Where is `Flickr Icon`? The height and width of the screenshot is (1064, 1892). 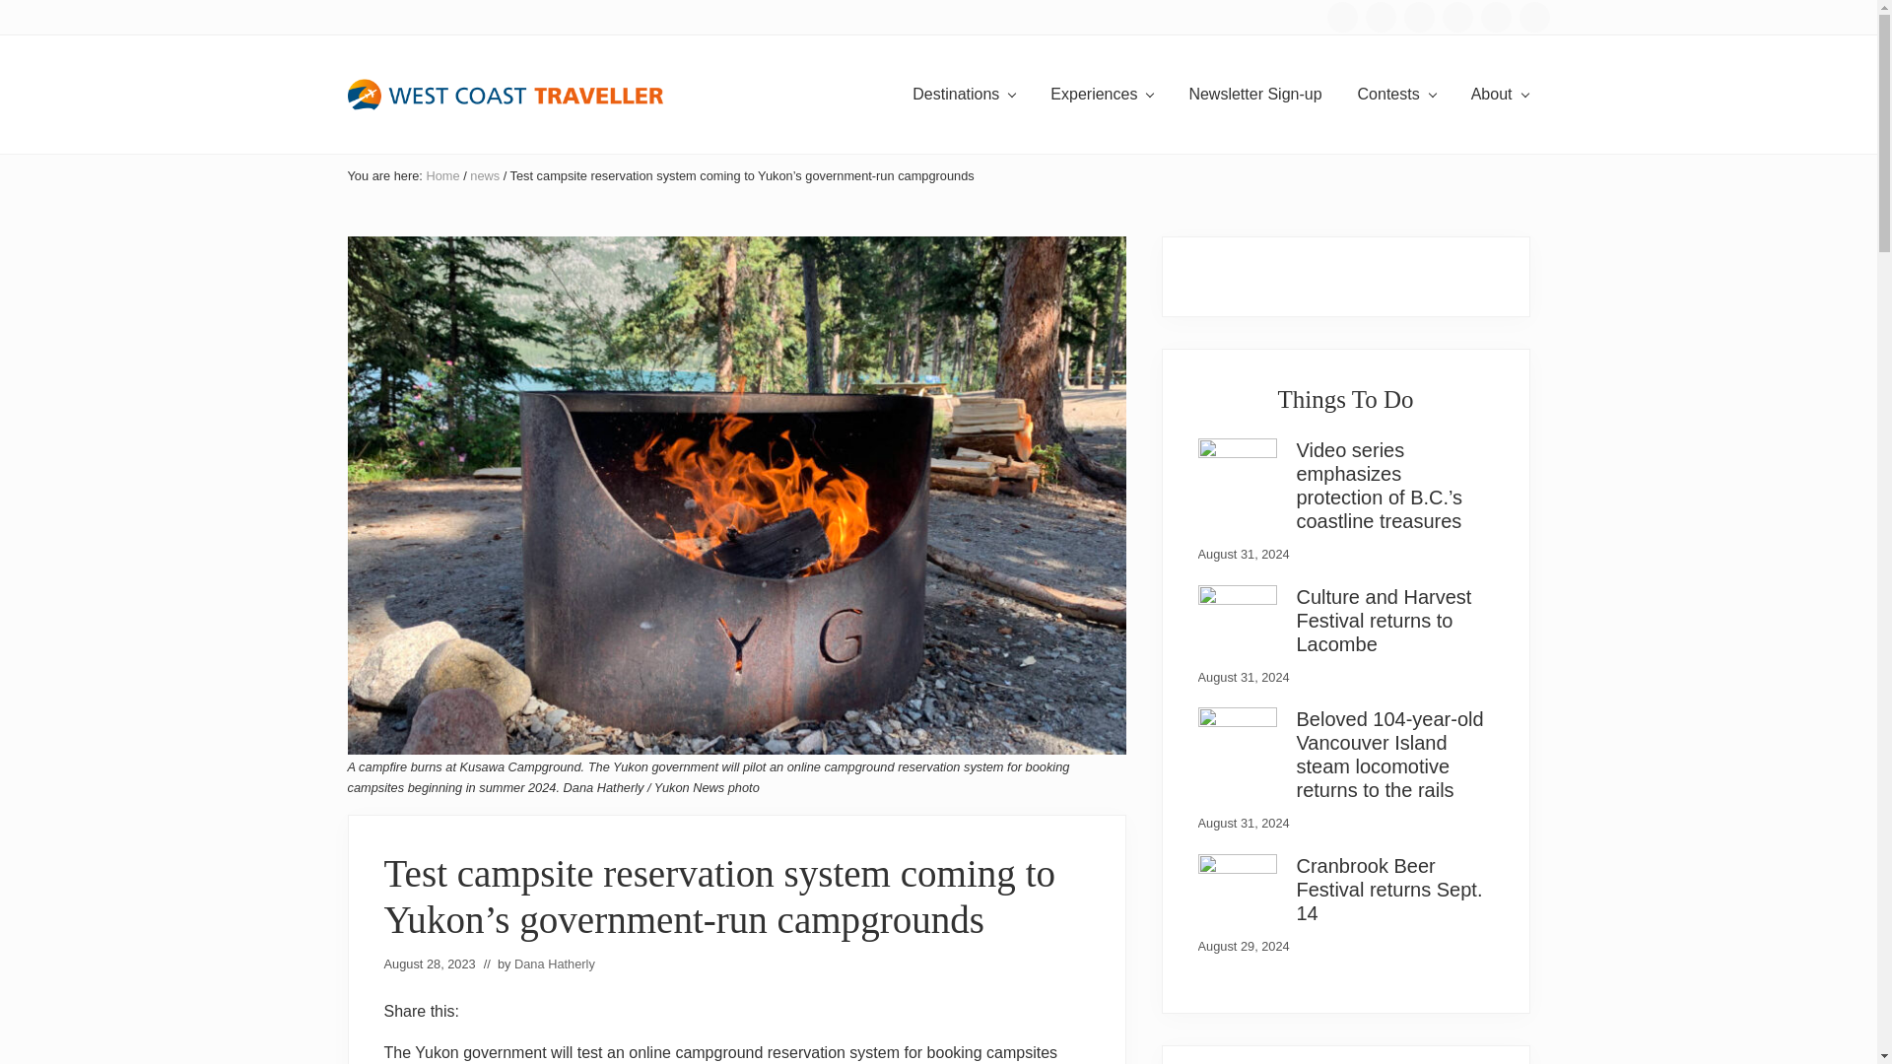 Flickr Icon is located at coordinates (1533, 17).